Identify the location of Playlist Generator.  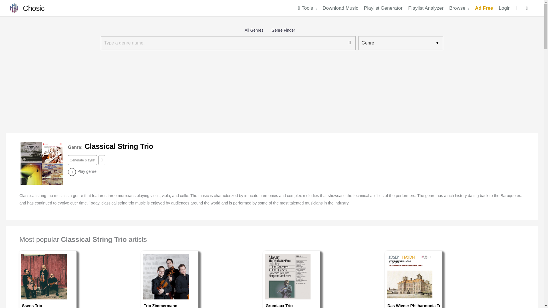
(383, 8).